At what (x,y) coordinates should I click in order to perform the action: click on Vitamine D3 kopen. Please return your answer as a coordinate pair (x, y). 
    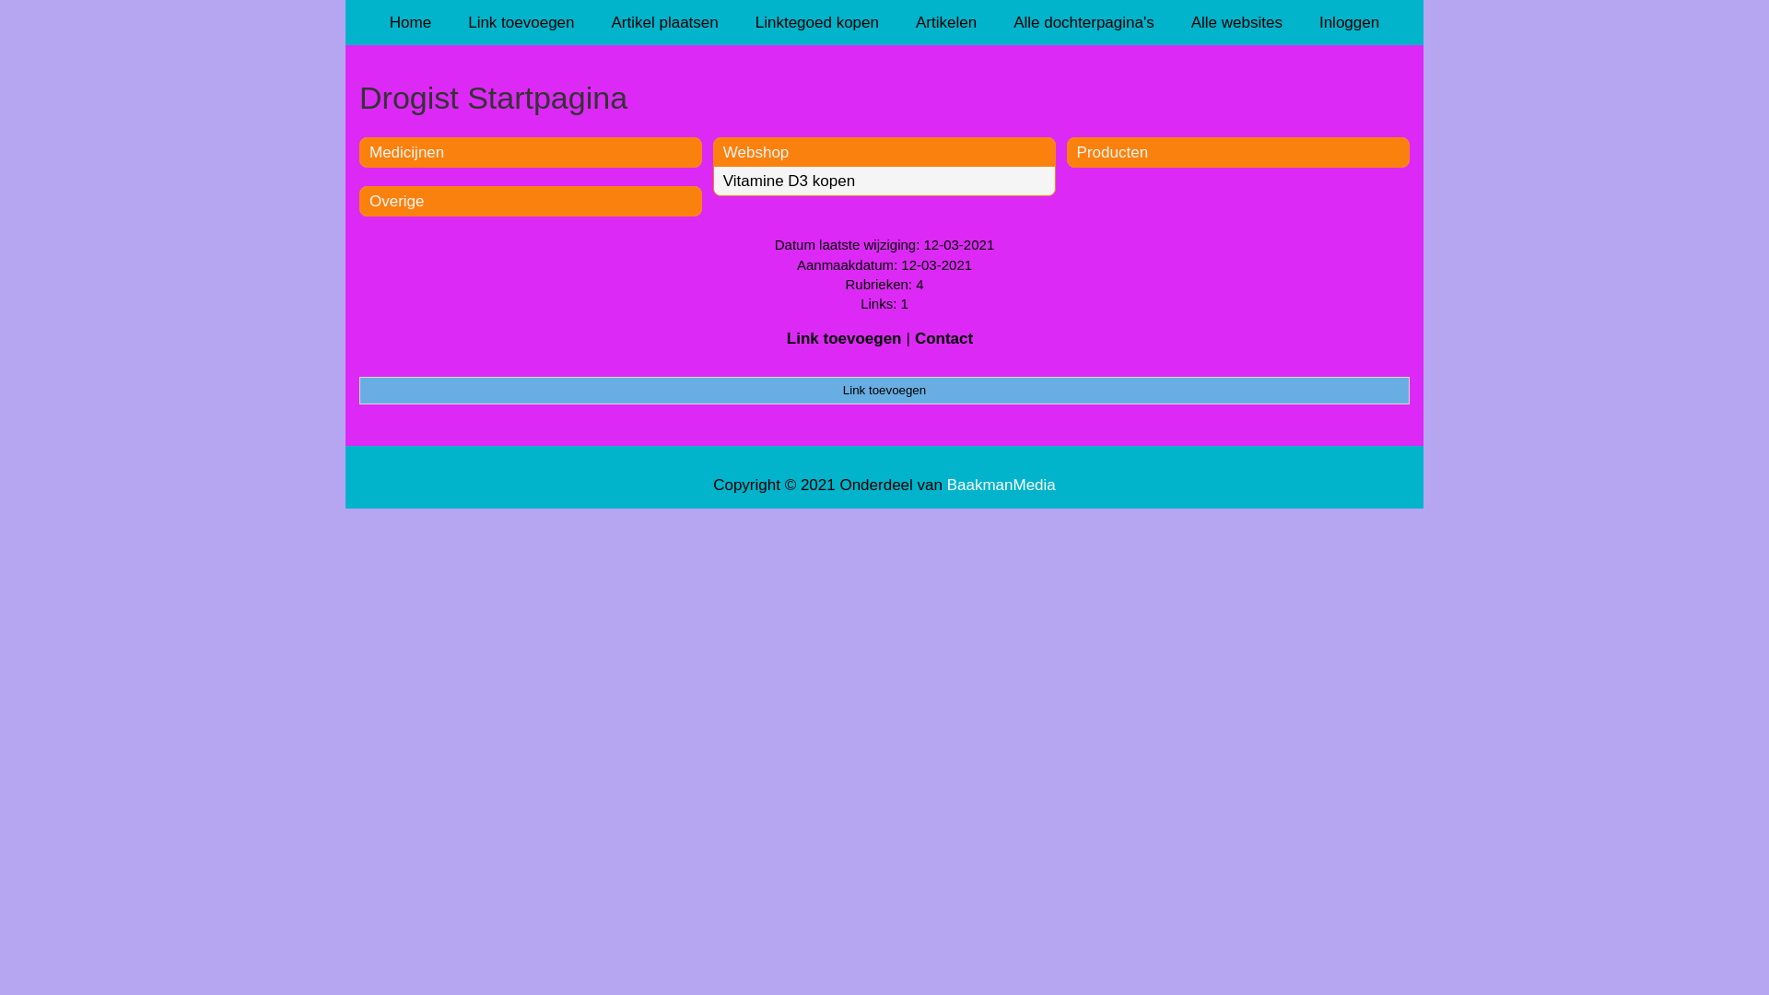
    Looking at the image, I should click on (789, 181).